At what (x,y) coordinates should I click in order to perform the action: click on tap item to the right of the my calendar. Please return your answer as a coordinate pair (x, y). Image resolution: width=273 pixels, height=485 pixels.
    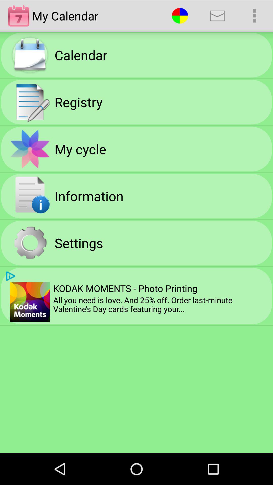
    Looking at the image, I should click on (180, 16).